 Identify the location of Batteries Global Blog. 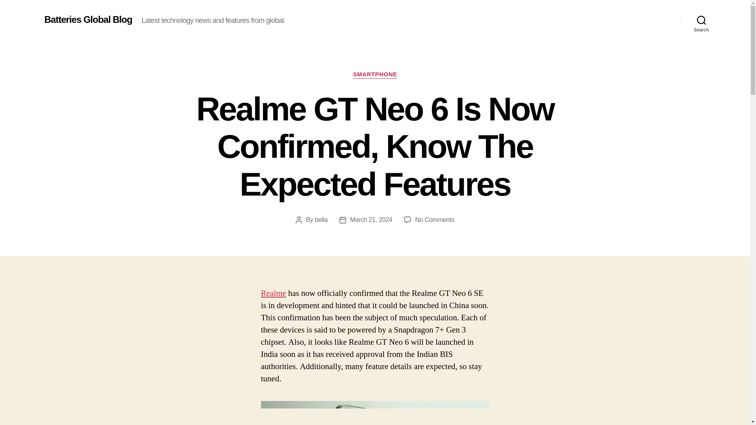
(87, 19).